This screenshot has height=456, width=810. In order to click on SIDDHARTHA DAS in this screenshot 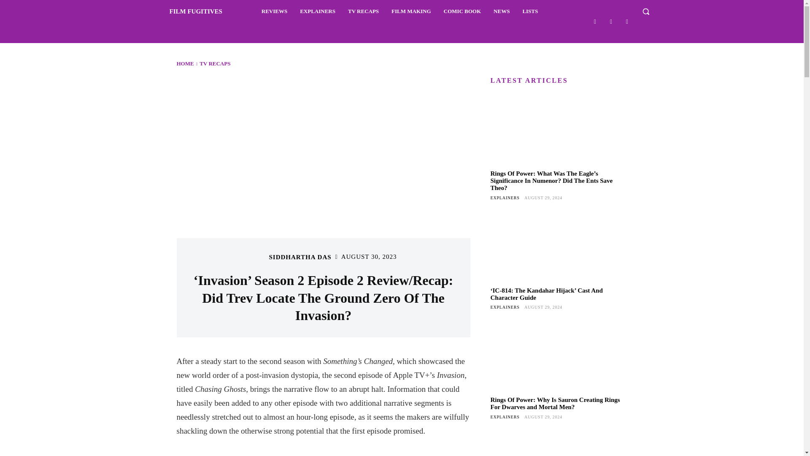, I will do `click(300, 257)`.